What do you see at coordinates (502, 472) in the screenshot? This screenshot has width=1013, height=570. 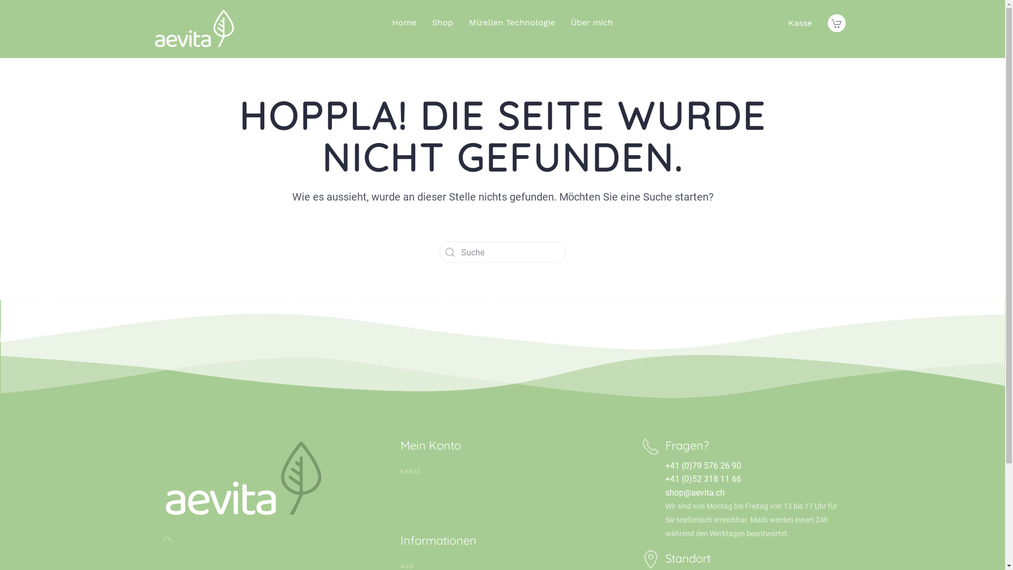 I see `KASSE` at bounding box center [502, 472].